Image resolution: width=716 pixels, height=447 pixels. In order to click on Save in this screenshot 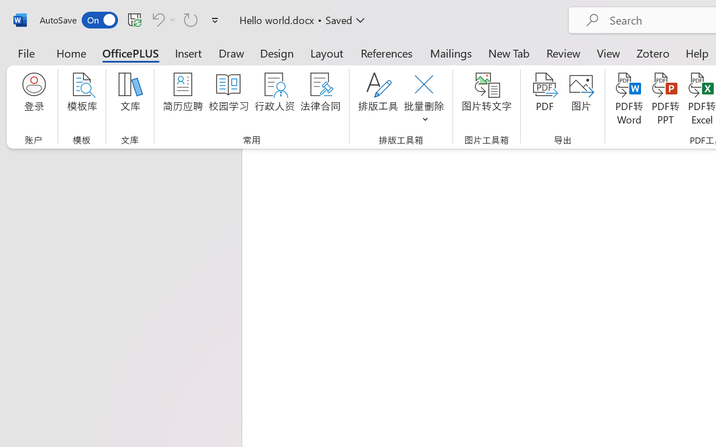, I will do `click(135, 20)`.